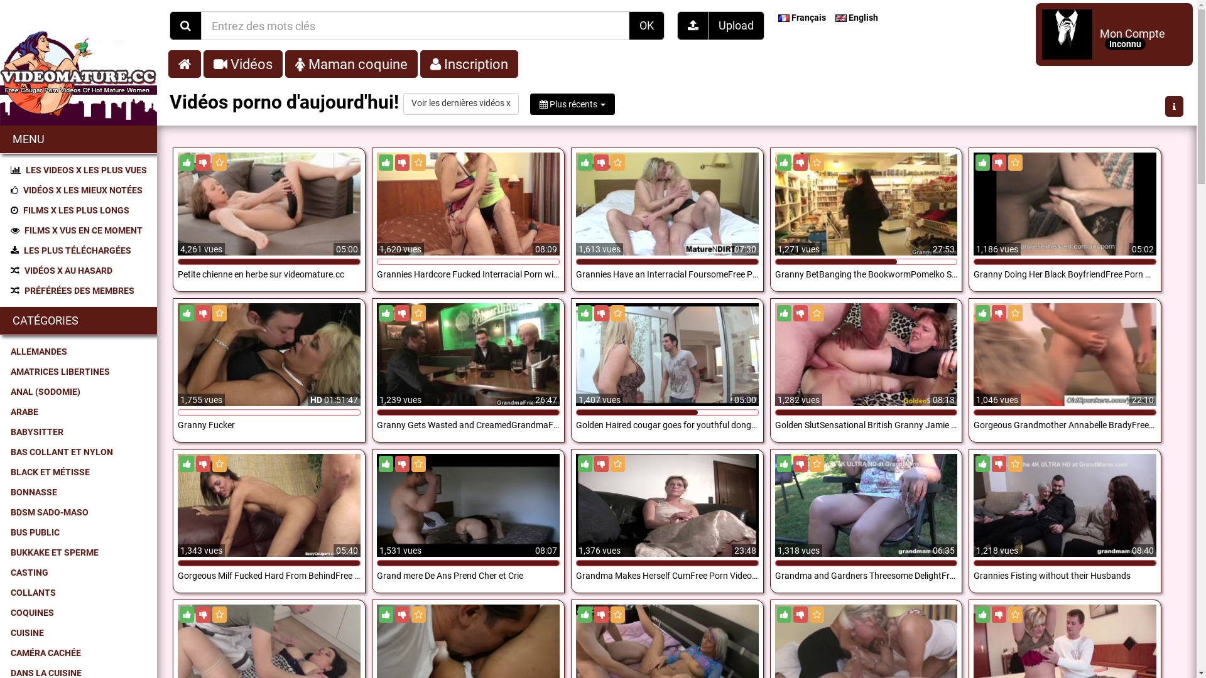 This screenshot has height=678, width=1206. What do you see at coordinates (585, 313) in the screenshot?
I see `Voter pour` at bounding box center [585, 313].